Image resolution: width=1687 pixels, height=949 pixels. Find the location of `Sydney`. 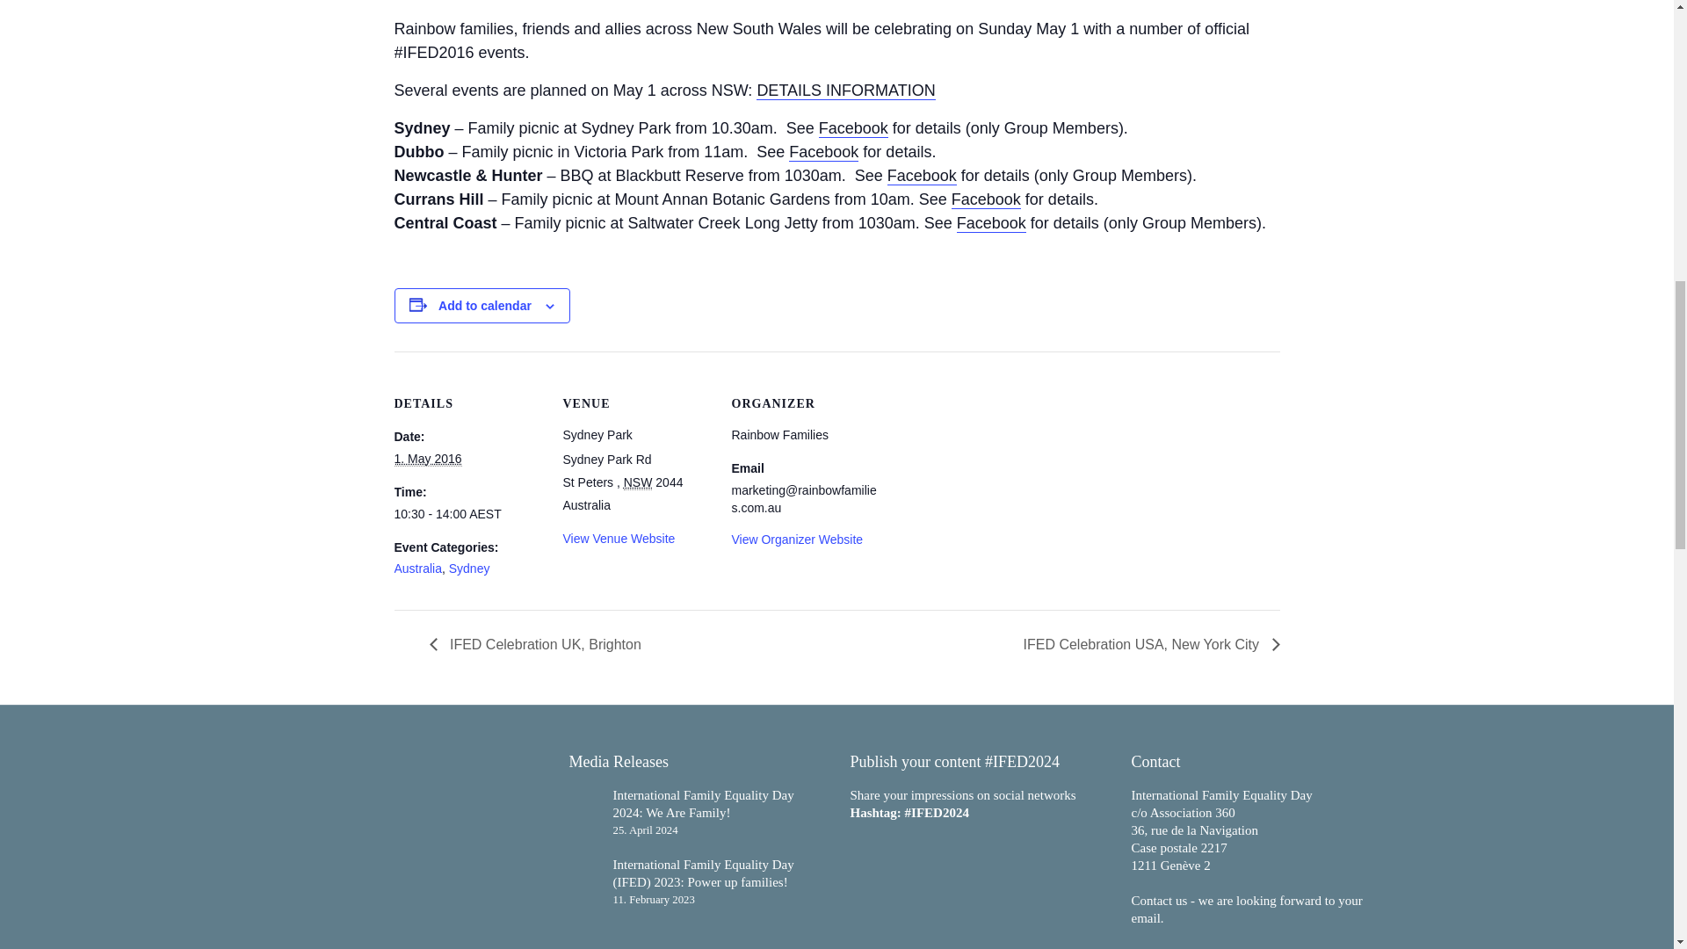

Sydney is located at coordinates (469, 568).